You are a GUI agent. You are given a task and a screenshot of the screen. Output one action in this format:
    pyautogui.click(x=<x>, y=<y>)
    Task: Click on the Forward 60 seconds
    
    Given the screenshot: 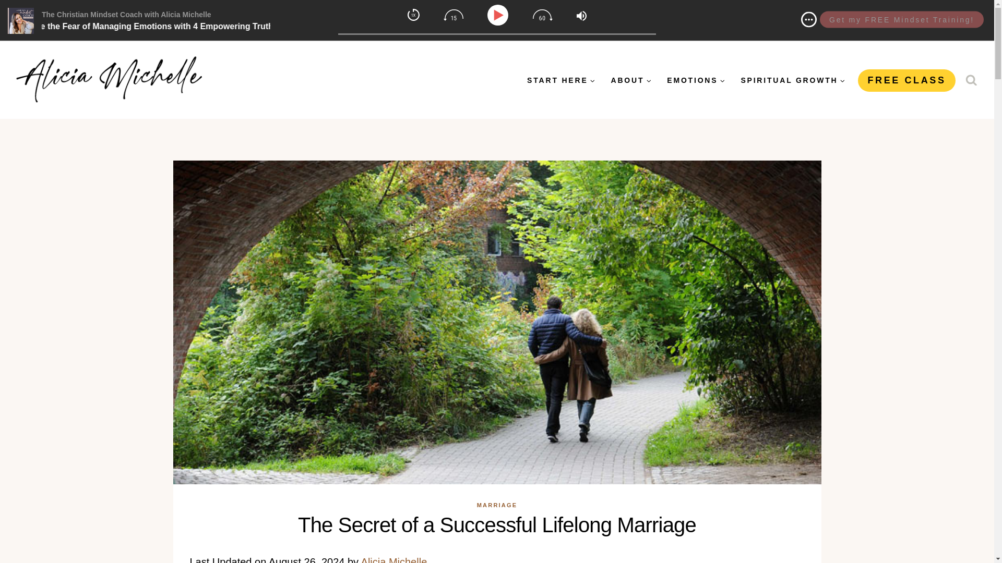 What is the action you would take?
    pyautogui.click(x=543, y=15)
    